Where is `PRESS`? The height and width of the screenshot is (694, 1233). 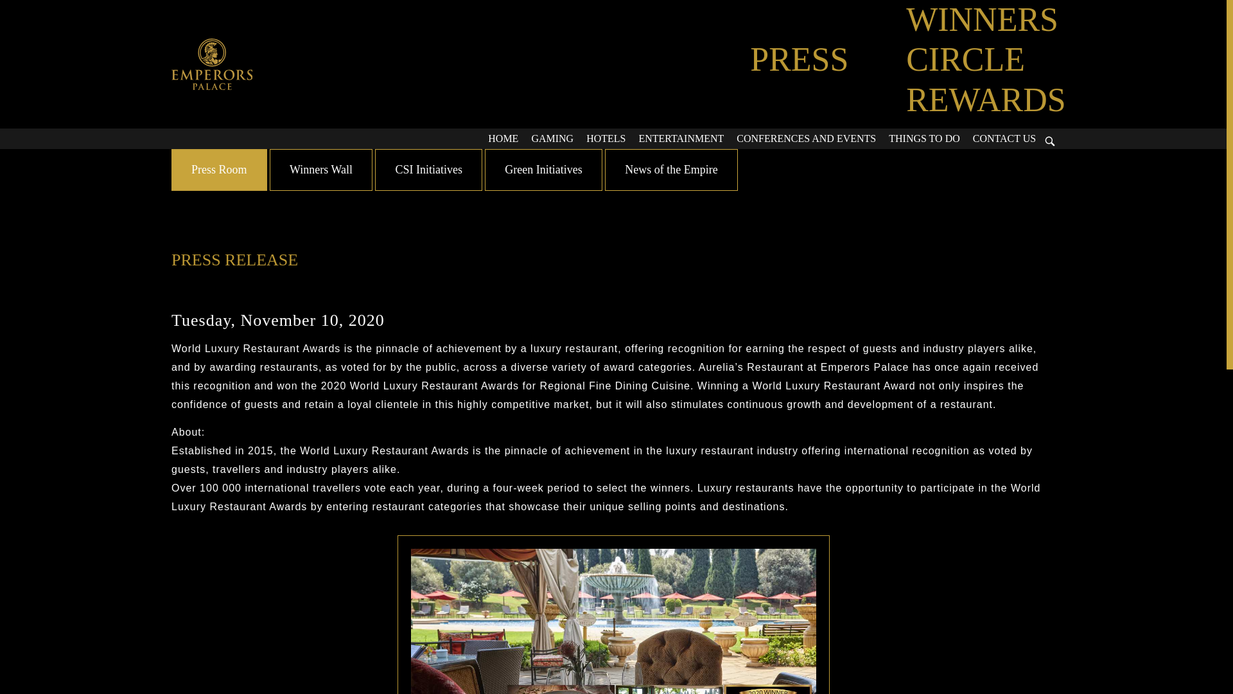
PRESS is located at coordinates (799, 59).